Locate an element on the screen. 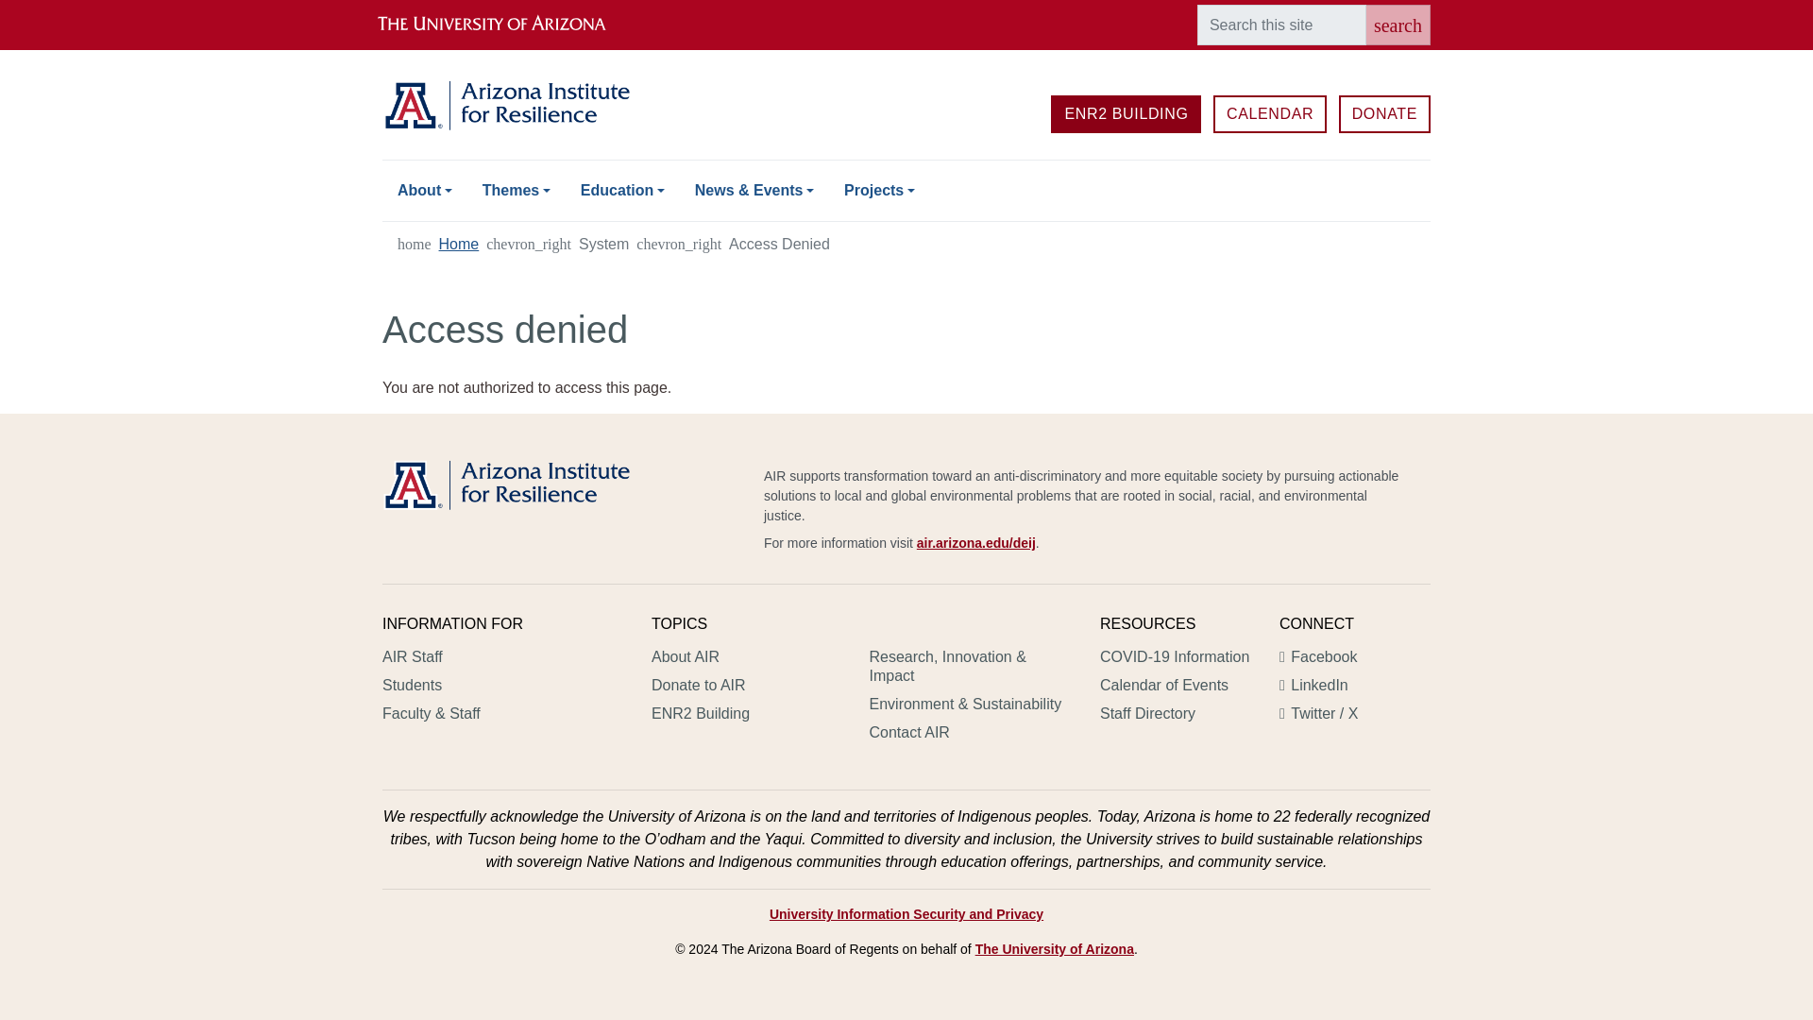 This screenshot has width=1813, height=1020. Skip to main content is located at coordinates (906, 2).